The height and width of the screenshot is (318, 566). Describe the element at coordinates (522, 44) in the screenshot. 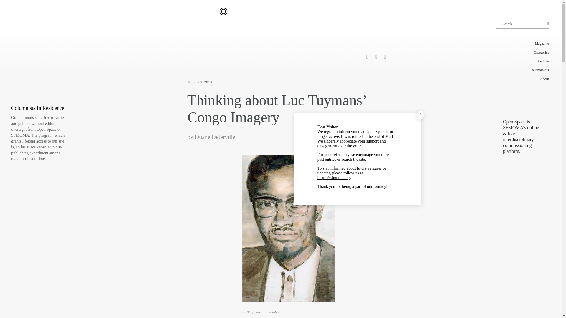

I see `Magazine` at that location.